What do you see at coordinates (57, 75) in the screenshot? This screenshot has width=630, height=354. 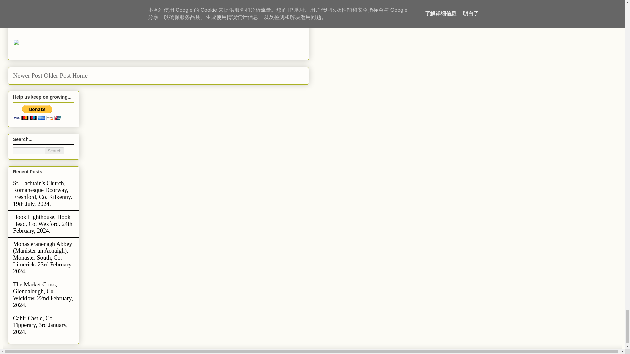 I see `Older Post` at bounding box center [57, 75].